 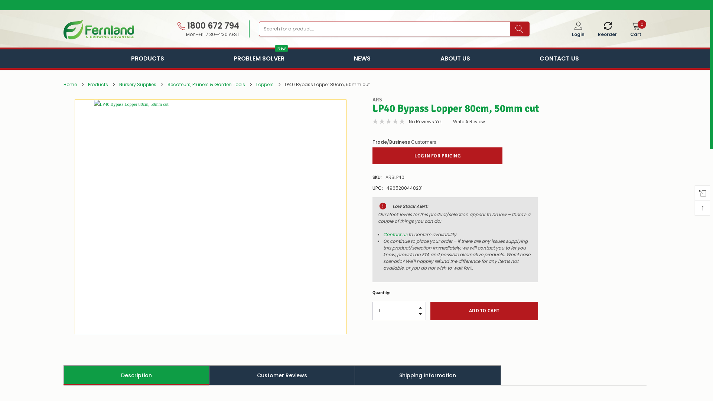 I want to click on LP40 Bypass Lopper 80cm, 50mm cut, so click(x=328, y=85).